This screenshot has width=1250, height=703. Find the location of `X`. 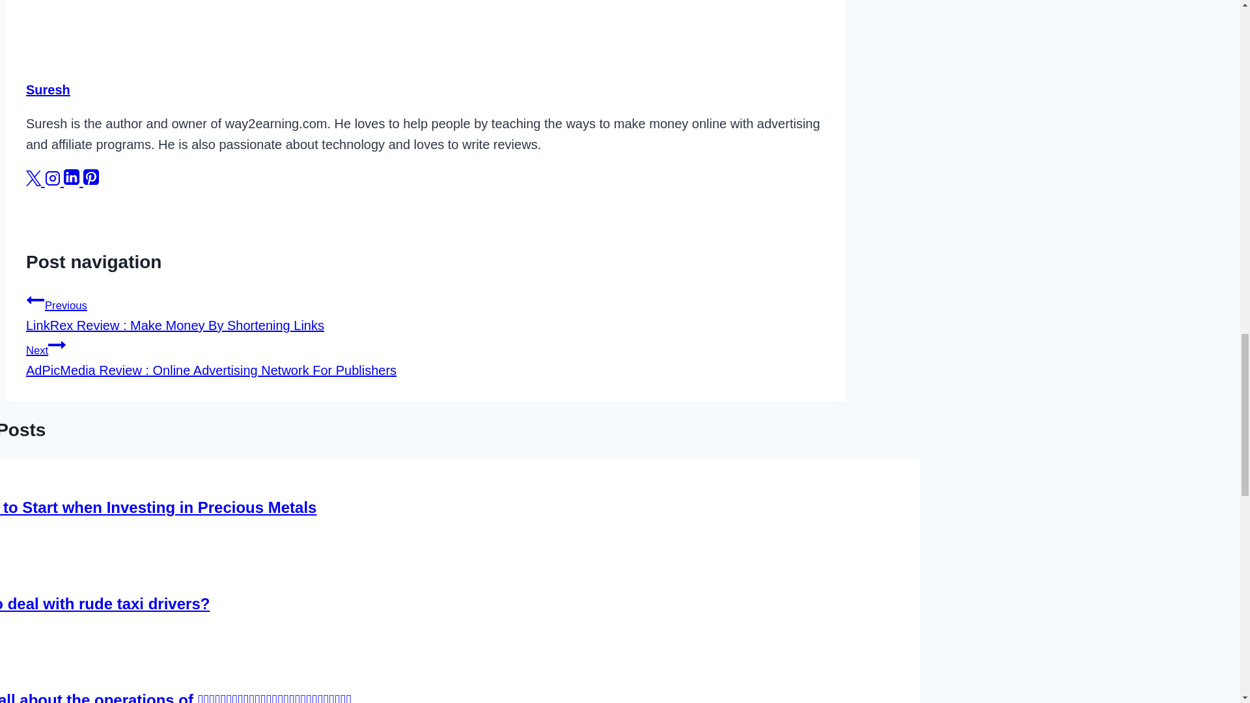

X is located at coordinates (35, 181).